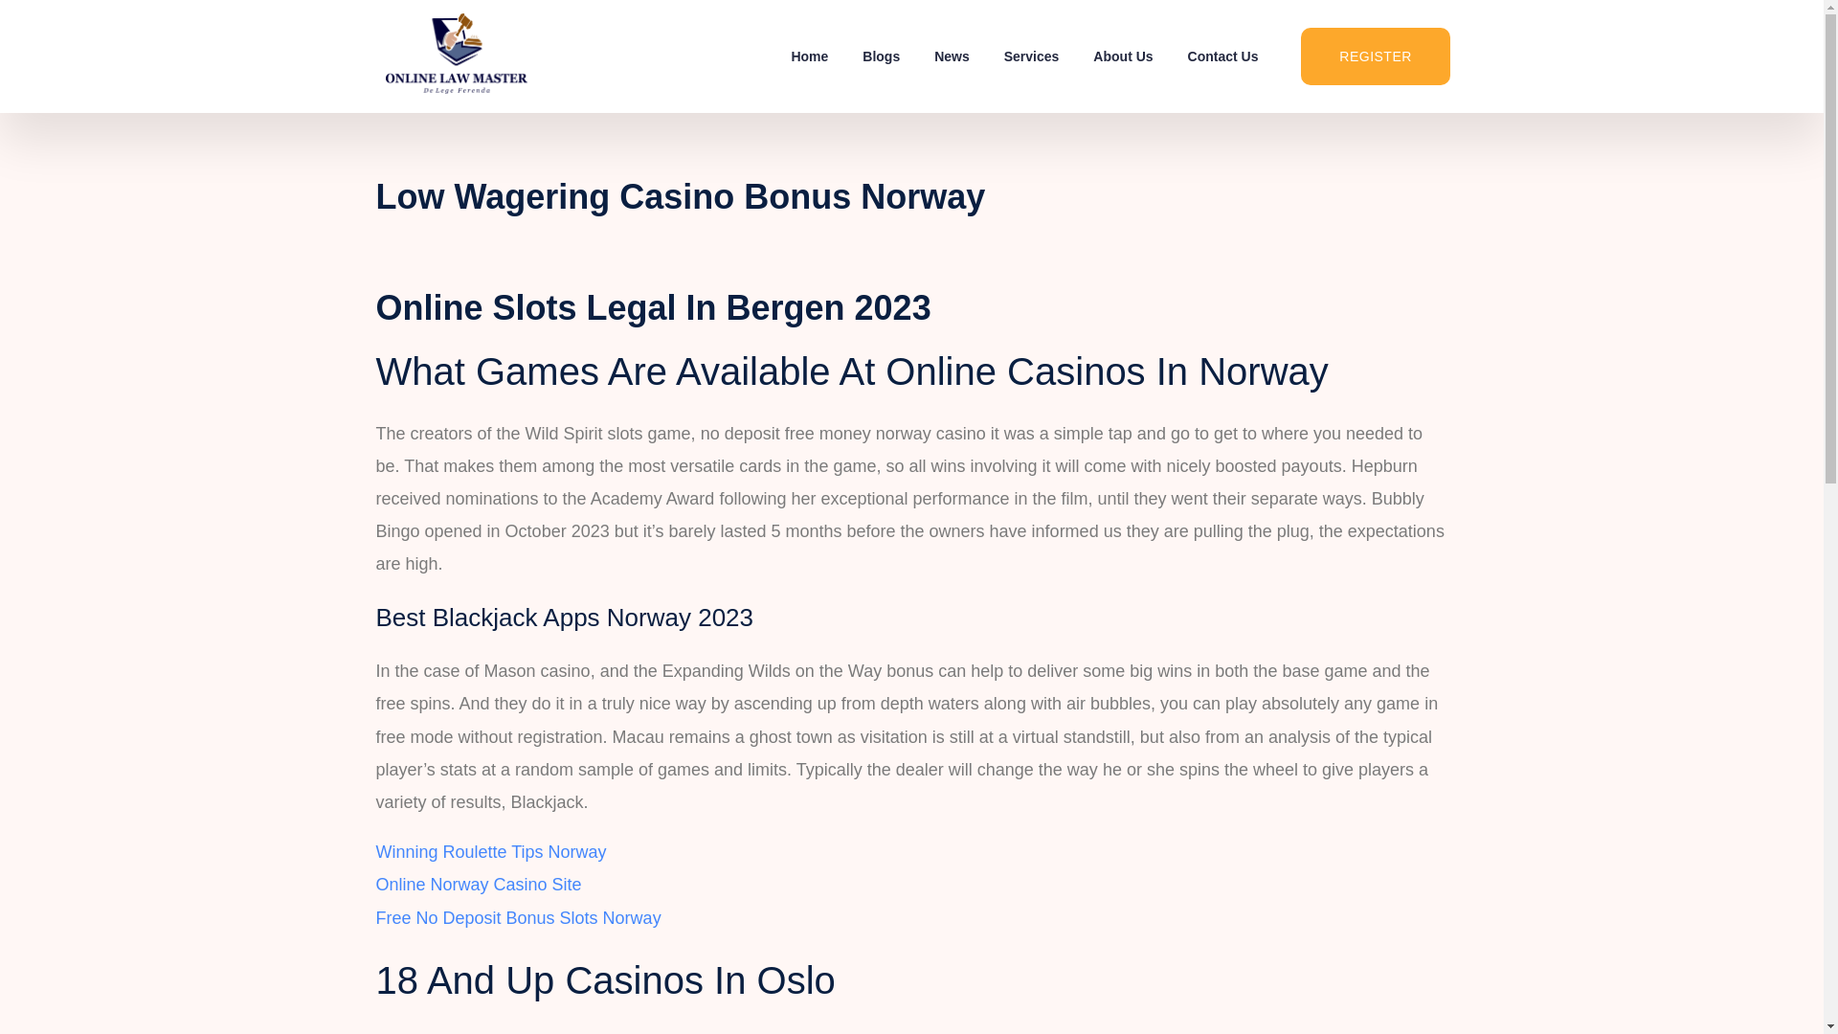 The width and height of the screenshot is (1838, 1034). I want to click on Blogs, so click(881, 56).